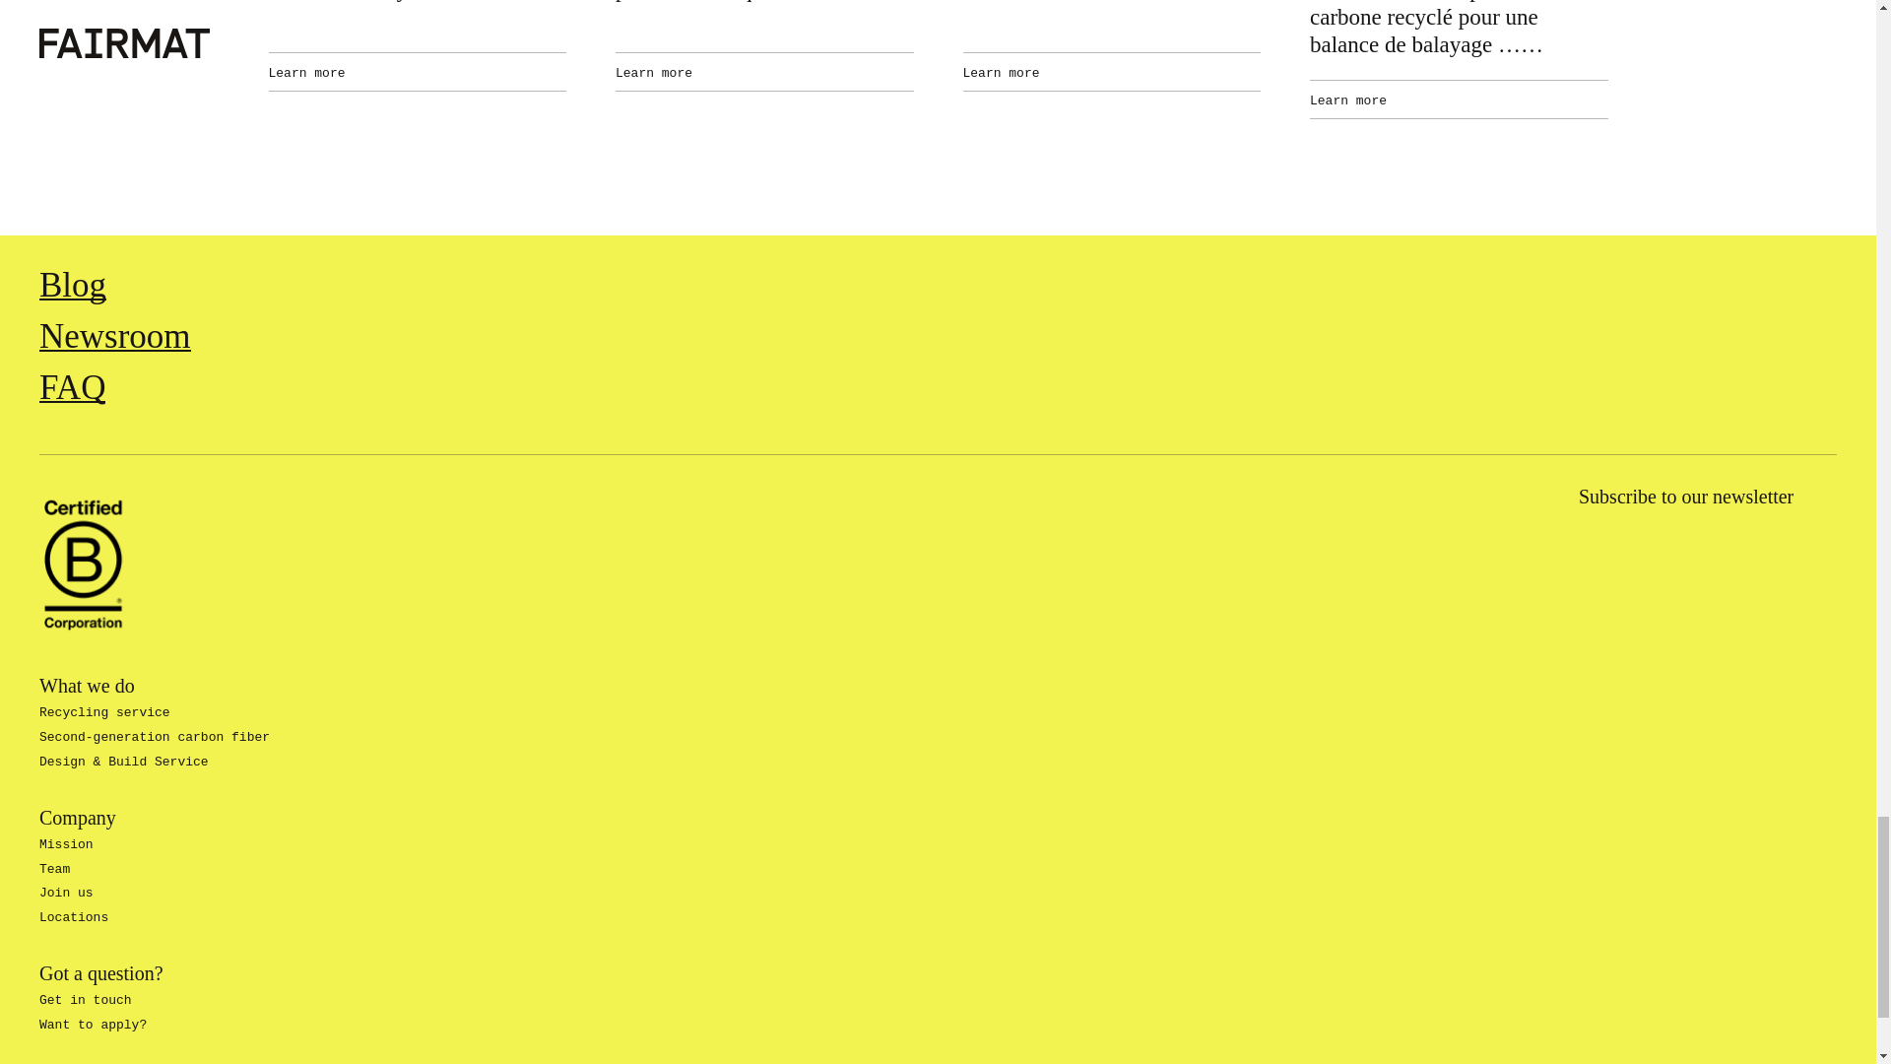  What do you see at coordinates (66, 844) in the screenshot?
I see `Mission` at bounding box center [66, 844].